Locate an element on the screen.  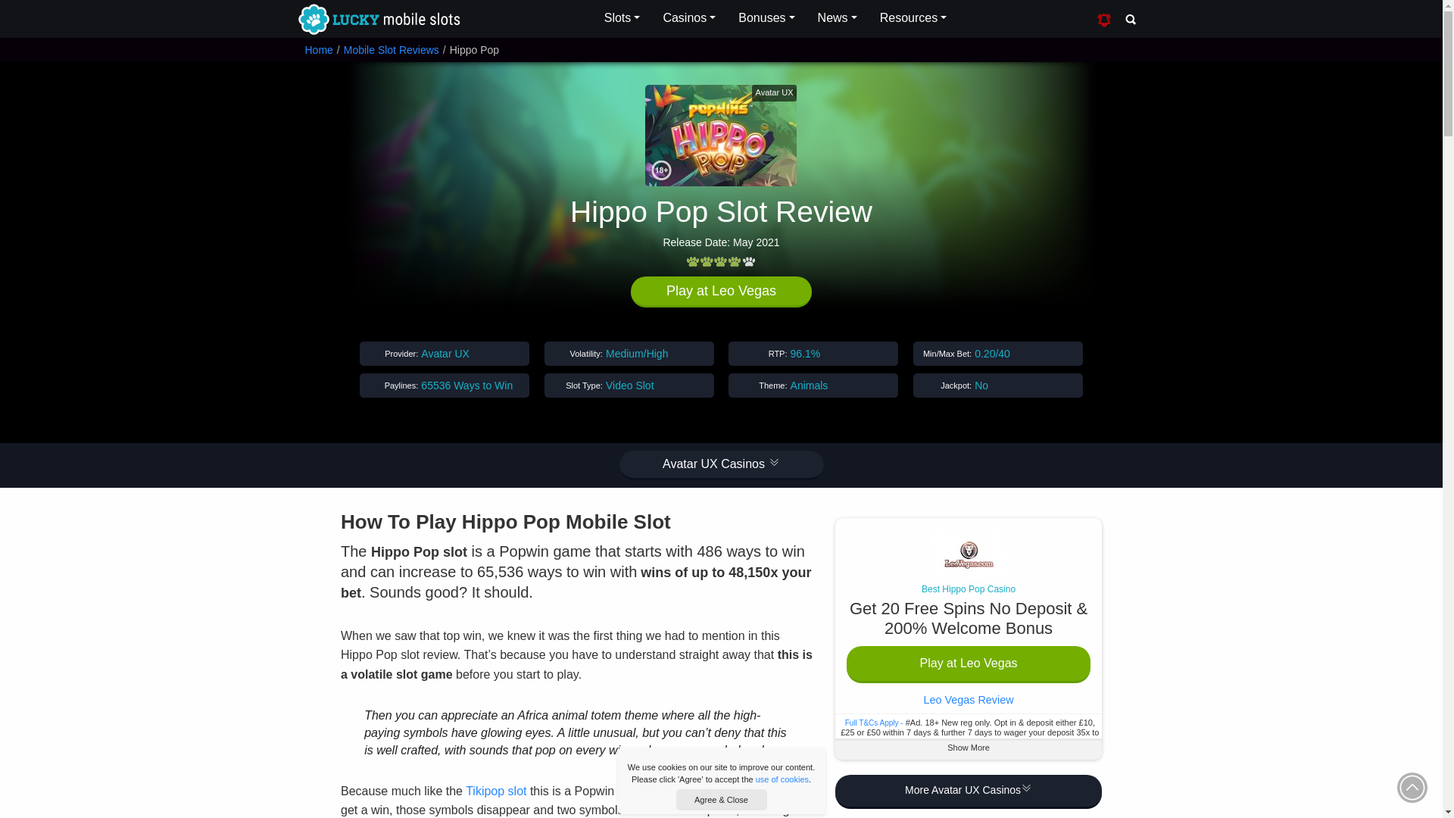
Casinos is located at coordinates (689, 18).